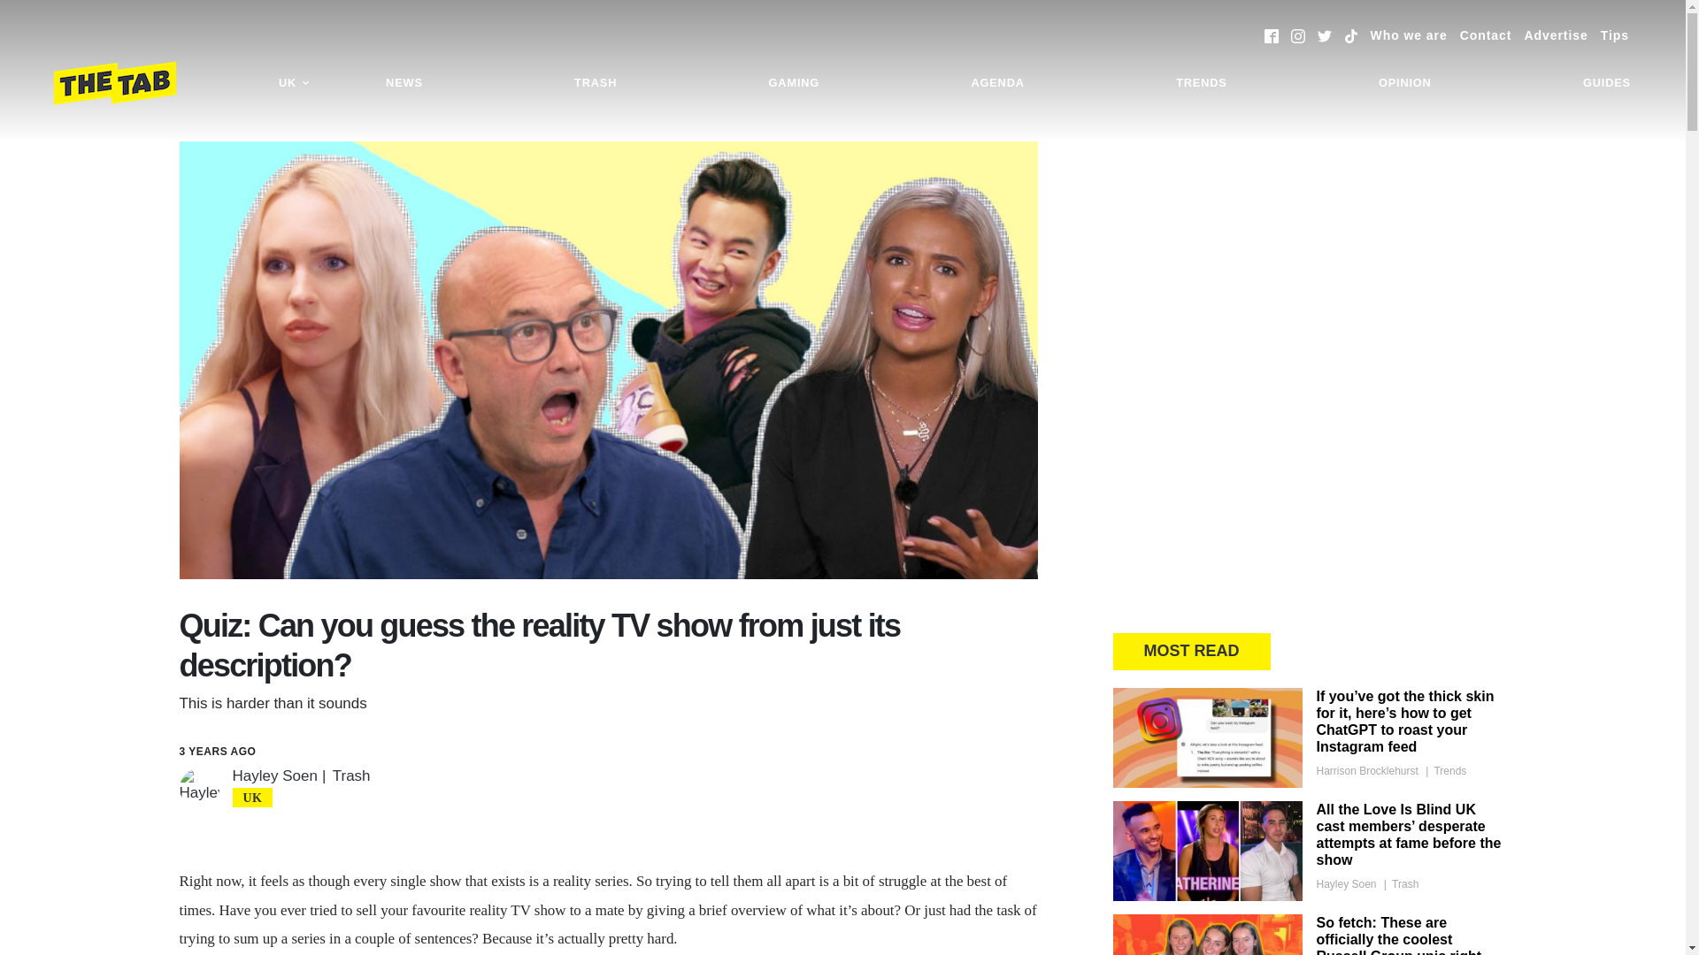 The image size is (1699, 955). I want to click on GUIDES, so click(1607, 83).